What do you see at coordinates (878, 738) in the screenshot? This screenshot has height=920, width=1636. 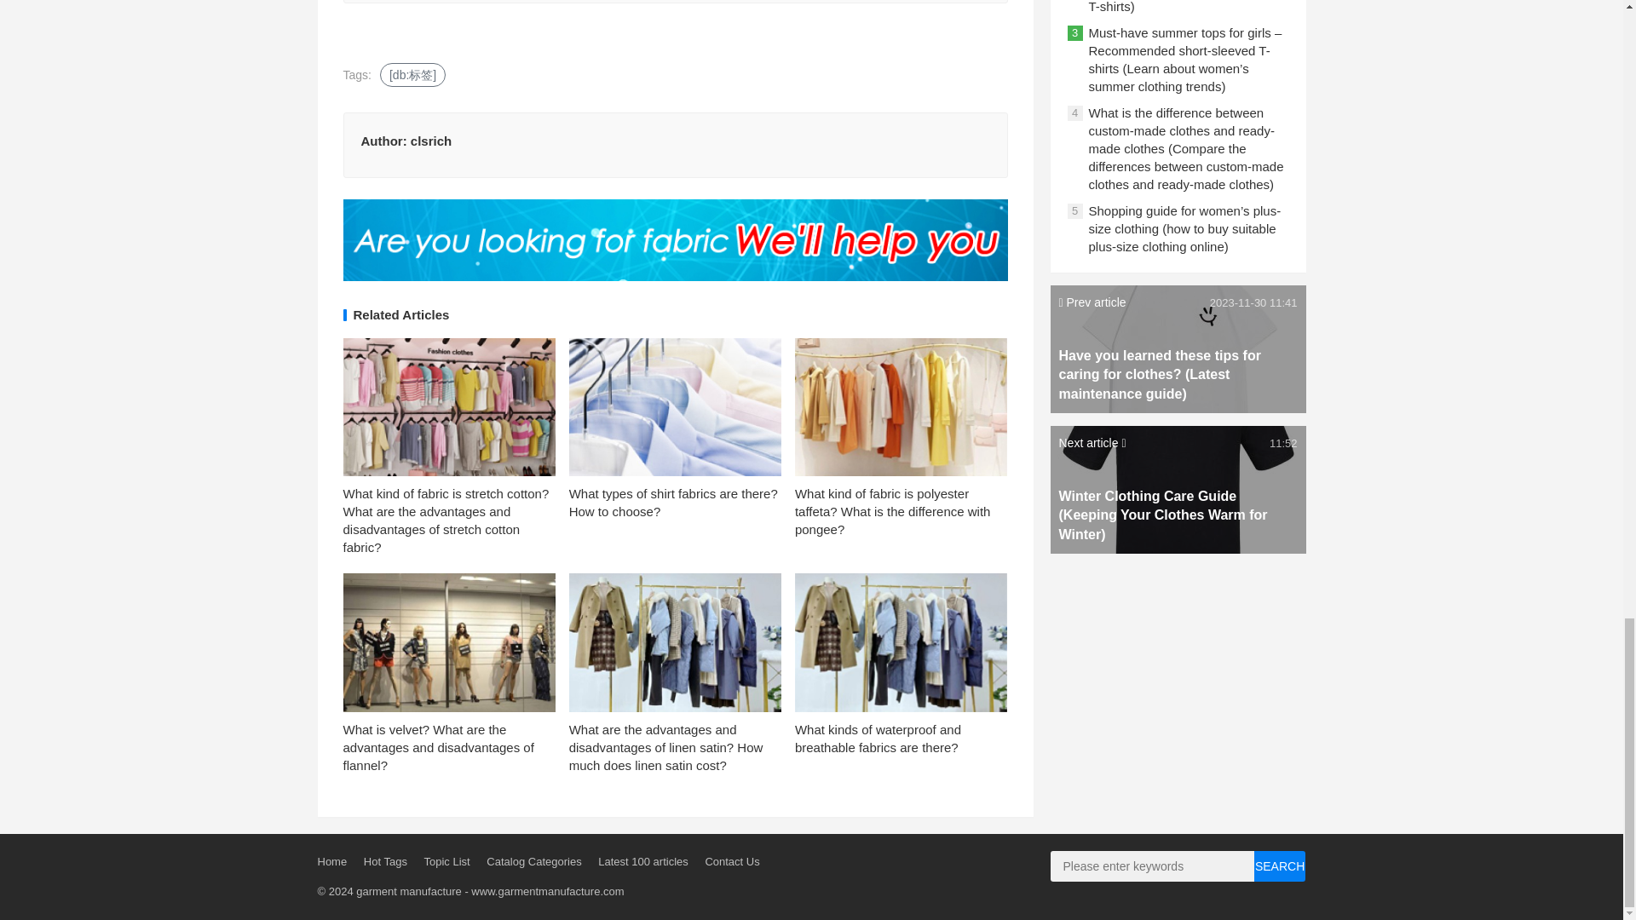 I see `What kinds of waterproof and breathable fabrics are there?` at bounding box center [878, 738].